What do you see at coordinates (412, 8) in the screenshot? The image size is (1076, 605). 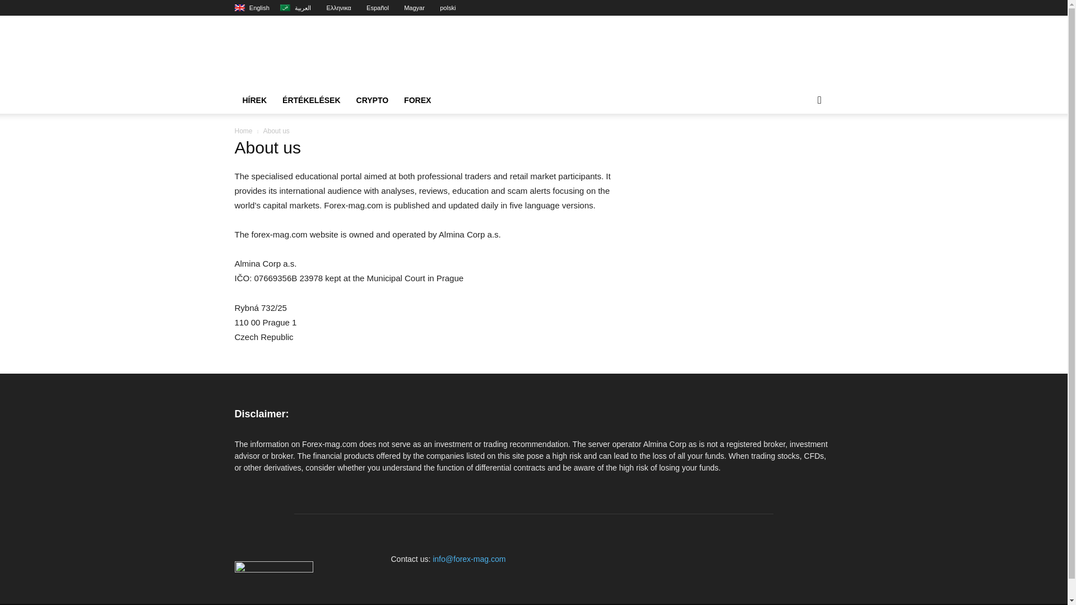 I see `Magyar` at bounding box center [412, 8].